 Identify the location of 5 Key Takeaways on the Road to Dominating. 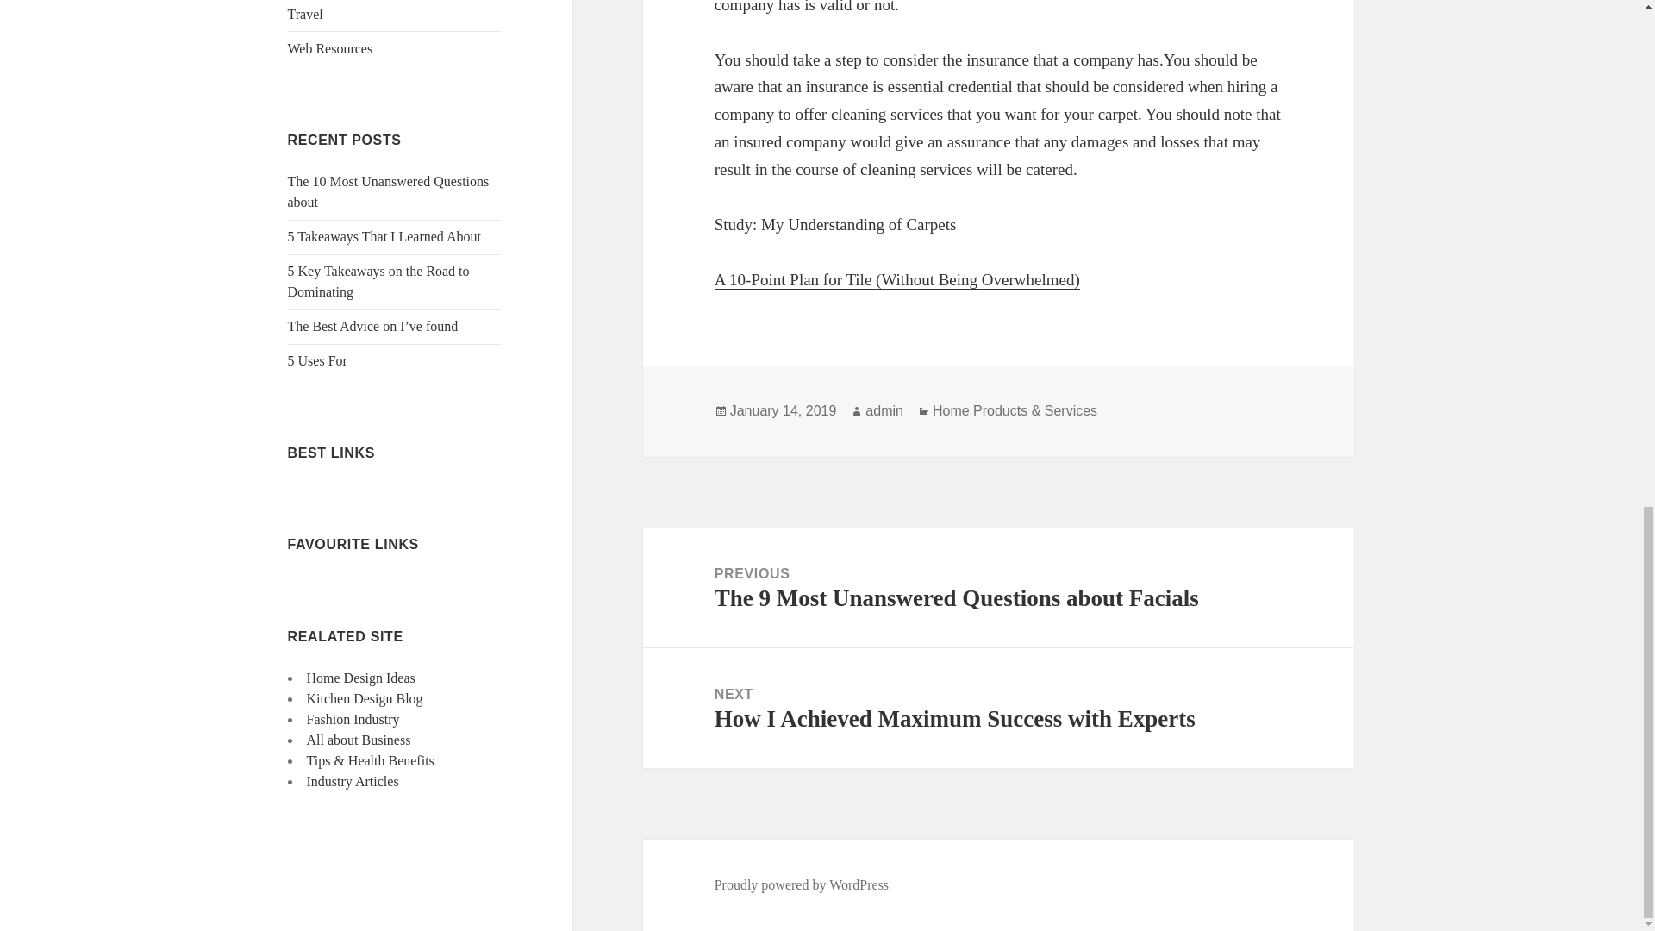
(379, 281).